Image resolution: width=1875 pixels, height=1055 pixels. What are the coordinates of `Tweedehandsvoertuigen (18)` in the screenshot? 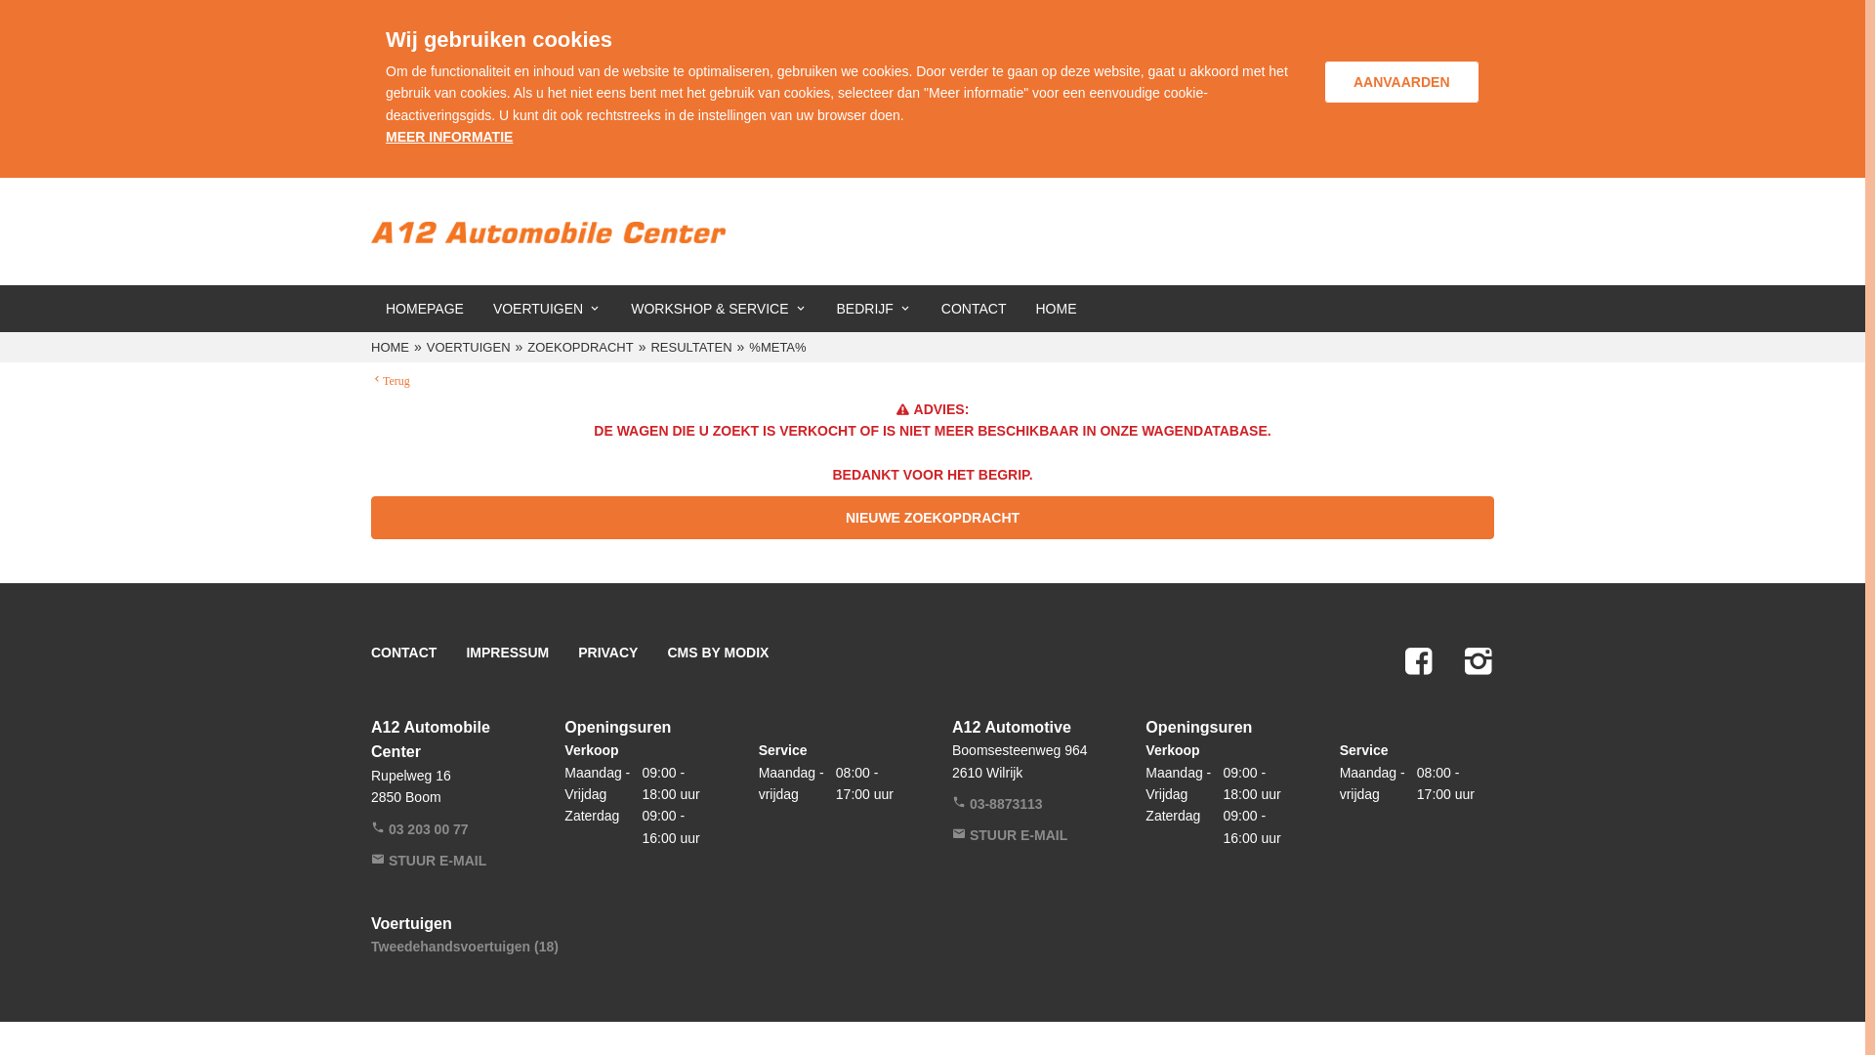 It's located at (465, 947).